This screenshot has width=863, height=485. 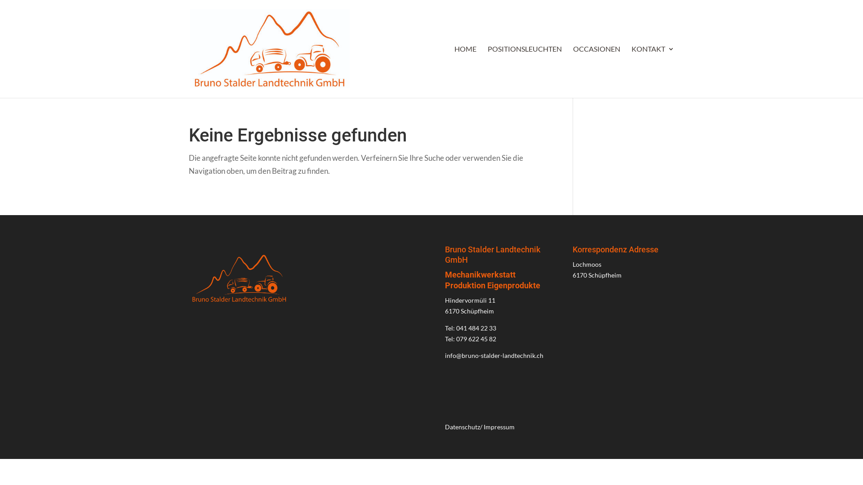 What do you see at coordinates (471, 339) in the screenshot?
I see `Tel: 079 622 45 82` at bounding box center [471, 339].